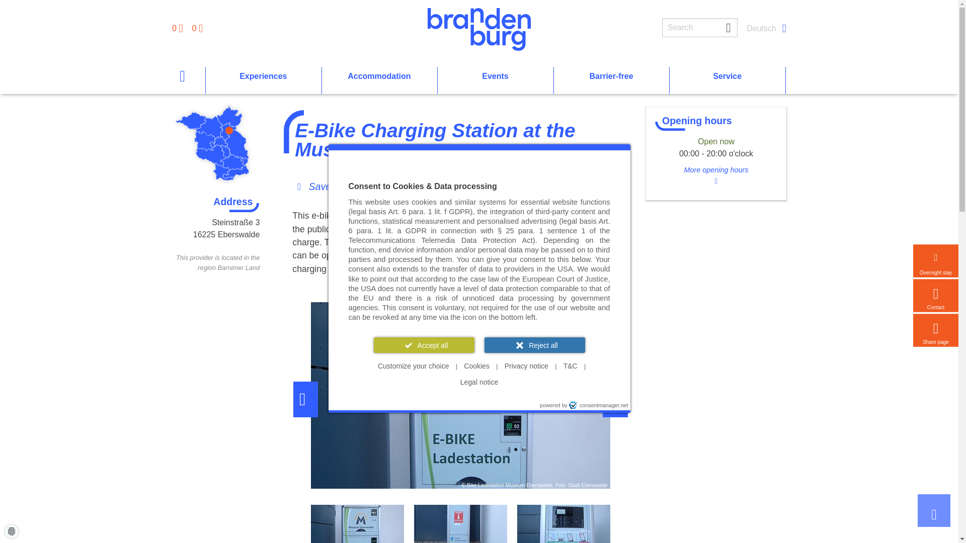 The height and width of the screenshot is (543, 966). I want to click on Privacy notice, so click(526, 366).